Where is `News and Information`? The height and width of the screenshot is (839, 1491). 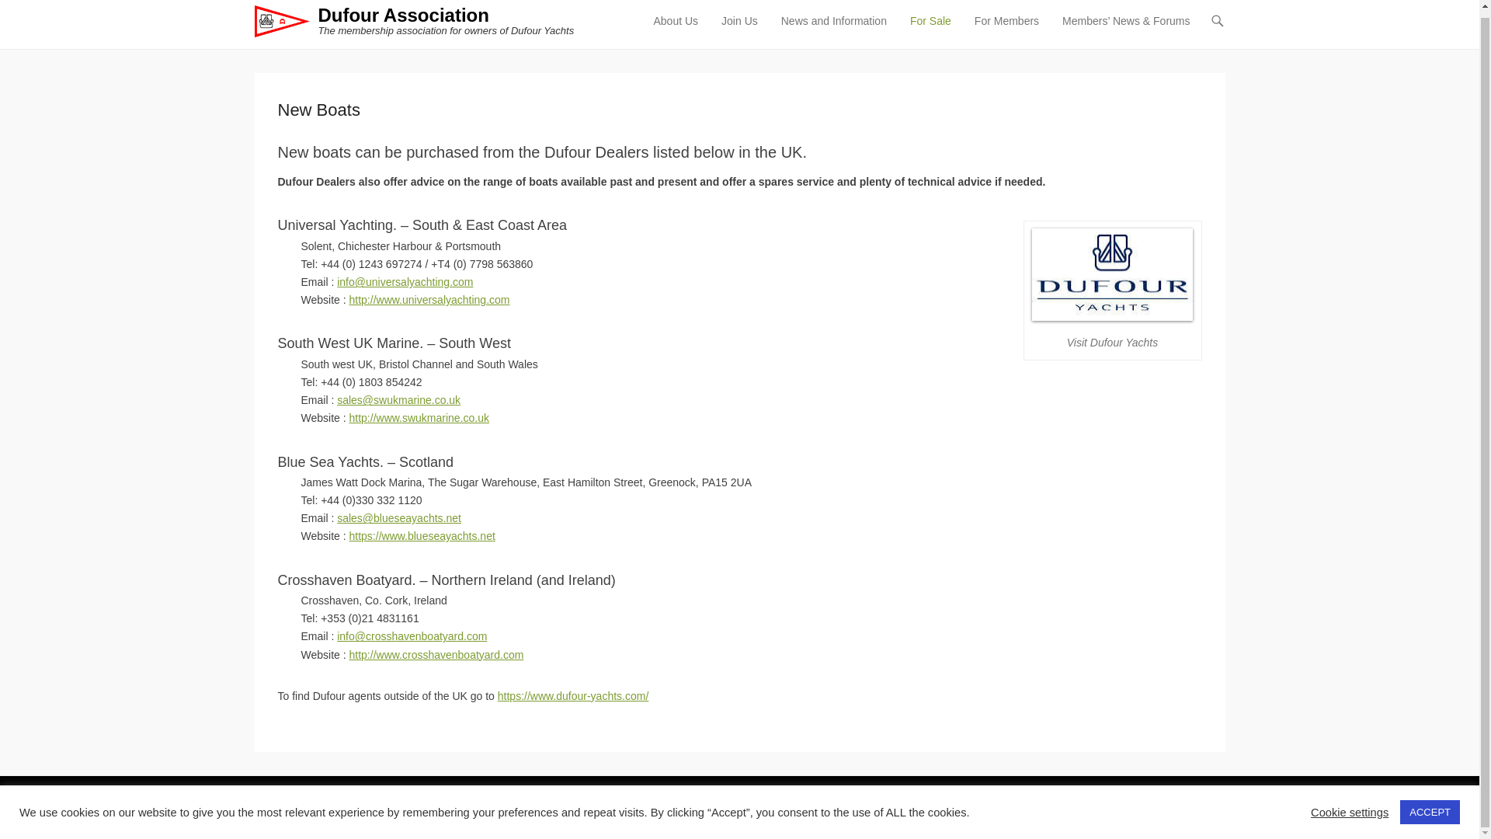 News and Information is located at coordinates (834, 30).